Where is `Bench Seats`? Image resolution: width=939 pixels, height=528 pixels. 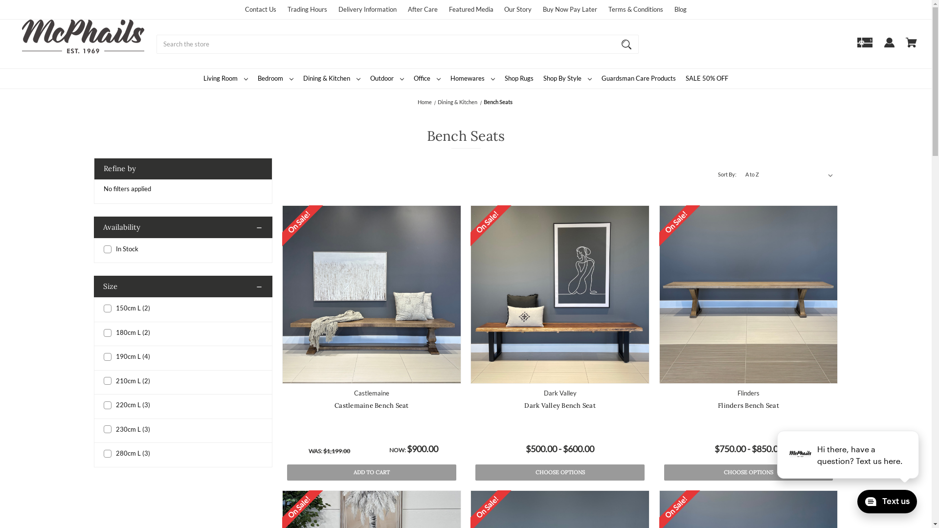 Bench Seats is located at coordinates (498, 102).